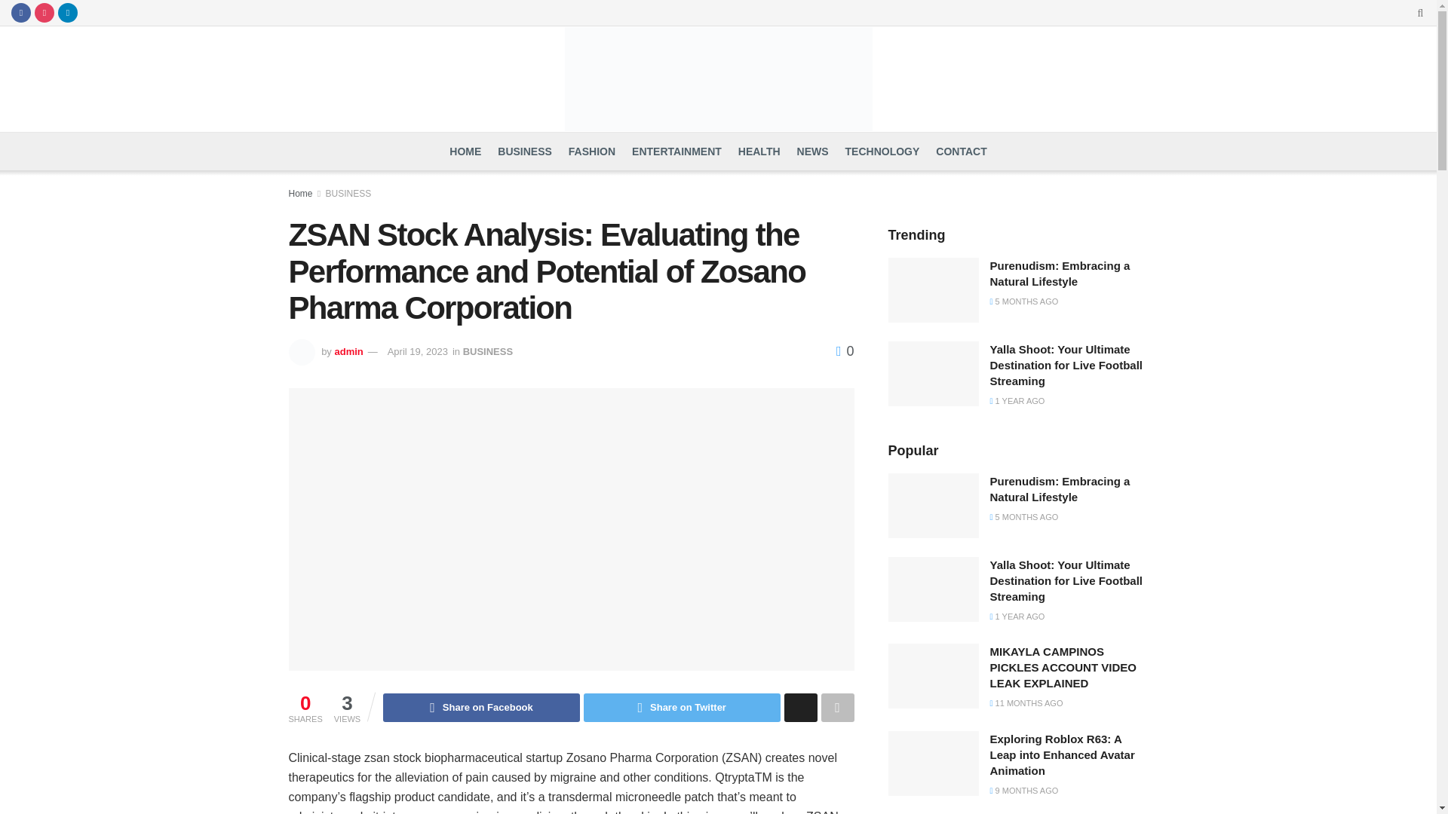 The image size is (1448, 814). What do you see at coordinates (882, 151) in the screenshot?
I see `TECHNOLOGY` at bounding box center [882, 151].